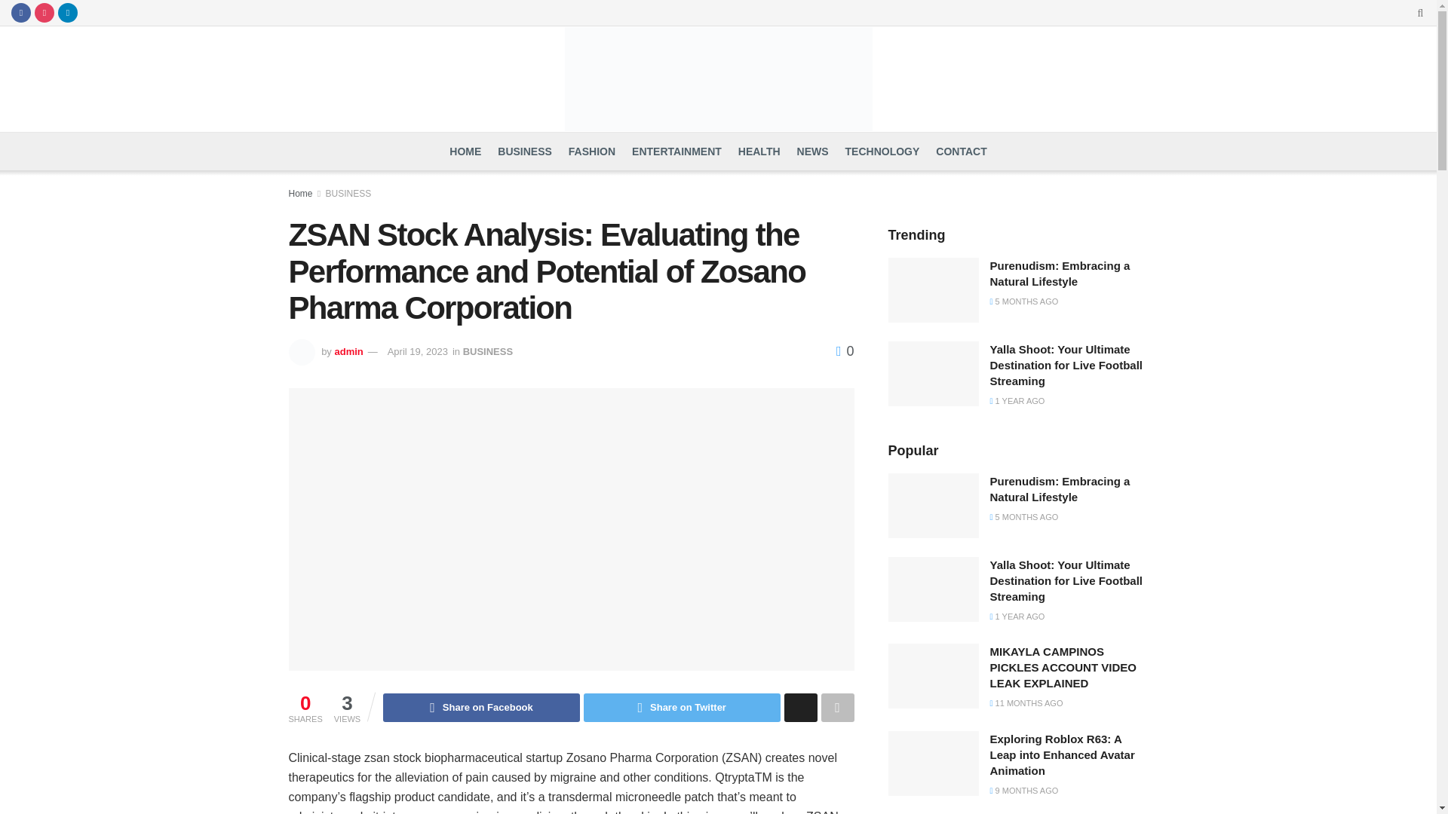 The image size is (1448, 814). What do you see at coordinates (882, 151) in the screenshot?
I see `TECHNOLOGY` at bounding box center [882, 151].